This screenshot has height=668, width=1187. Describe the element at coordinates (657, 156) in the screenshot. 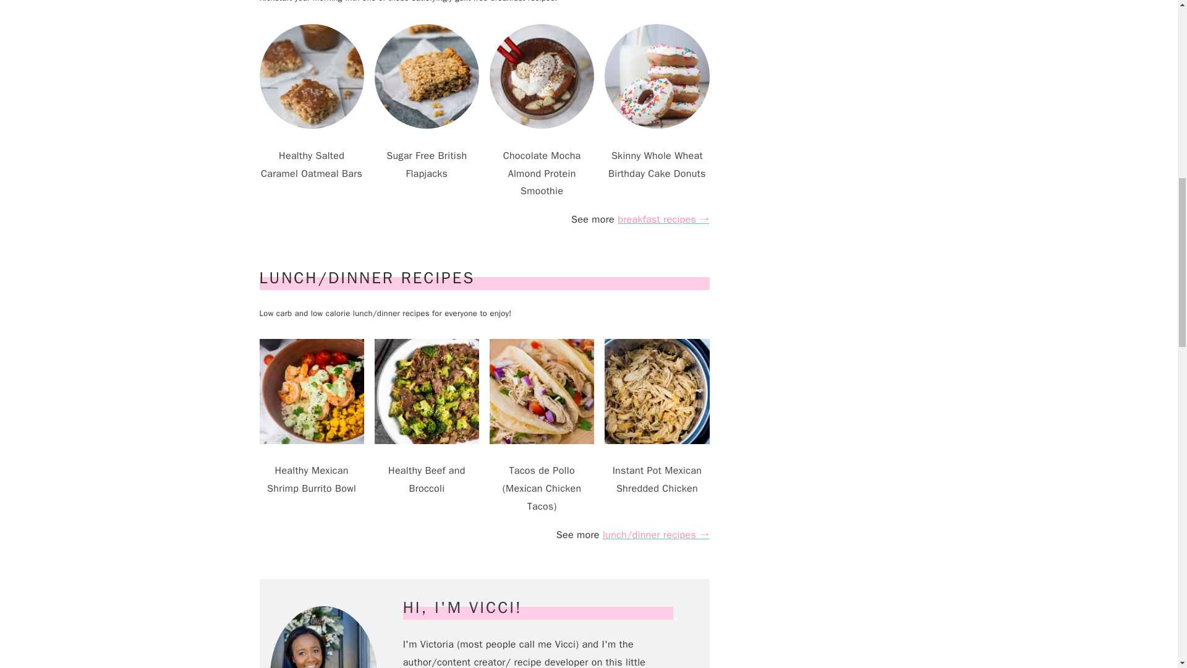

I see `Skinny Whole Wheat Birthday Cake Donuts` at that location.